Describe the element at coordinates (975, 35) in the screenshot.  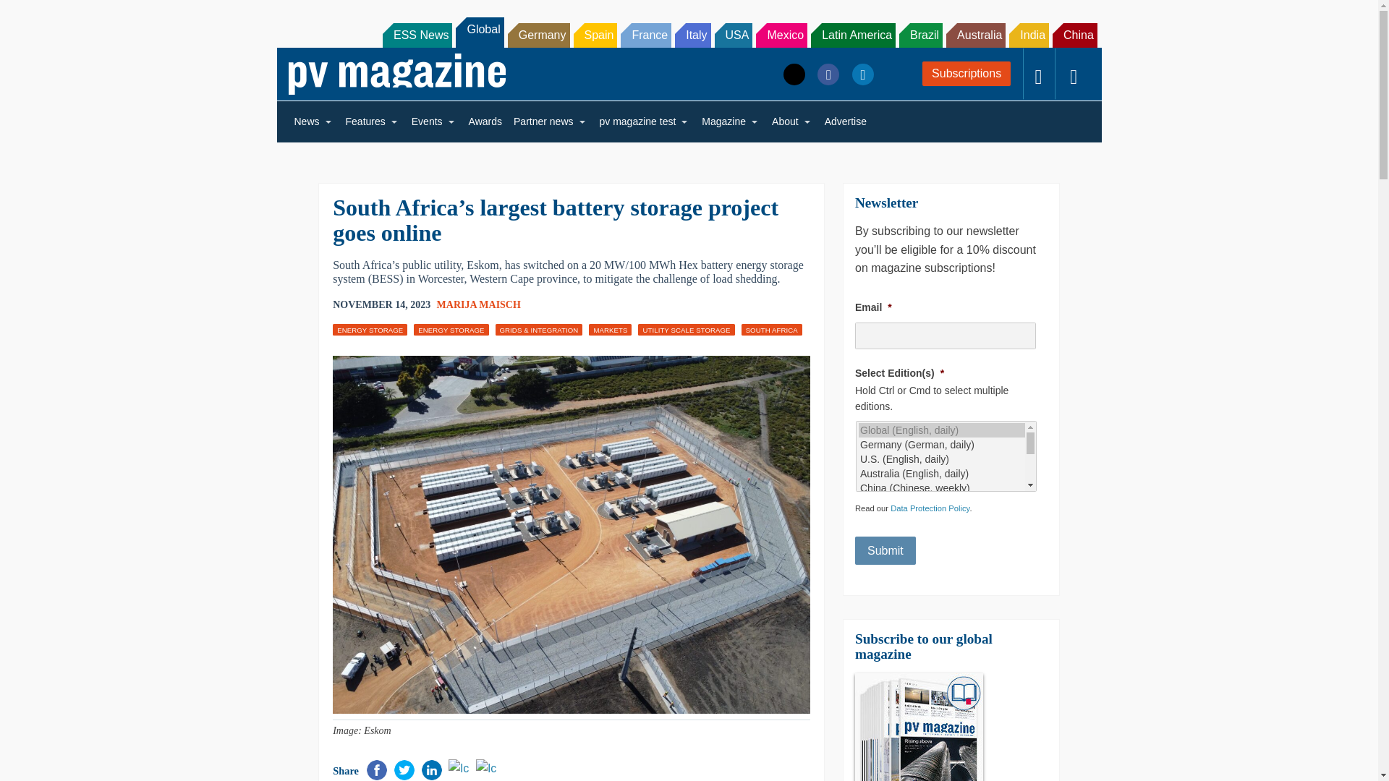
I see `Australia` at that location.